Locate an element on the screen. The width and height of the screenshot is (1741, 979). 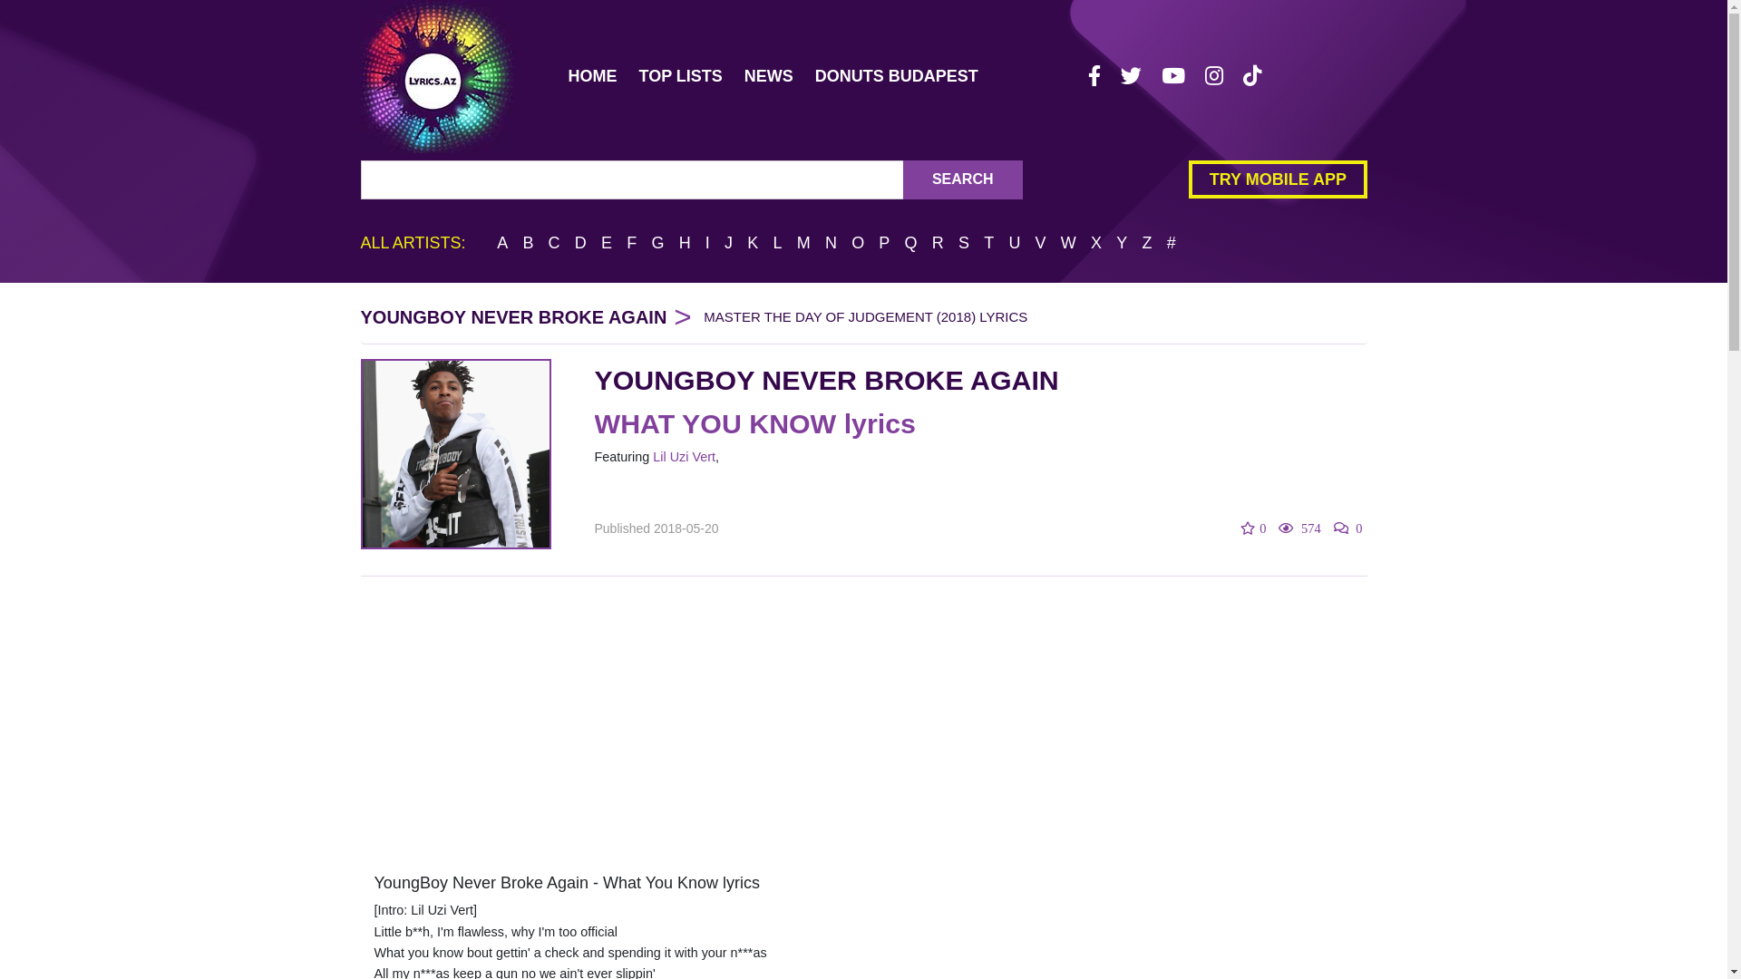
I is located at coordinates (707, 243).